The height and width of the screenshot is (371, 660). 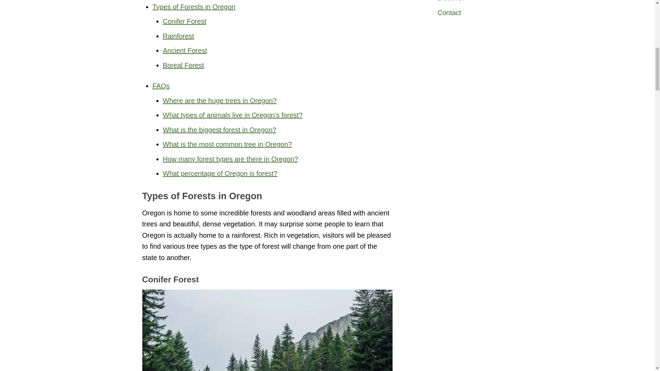 I want to click on Ancient Forest, so click(x=185, y=50).